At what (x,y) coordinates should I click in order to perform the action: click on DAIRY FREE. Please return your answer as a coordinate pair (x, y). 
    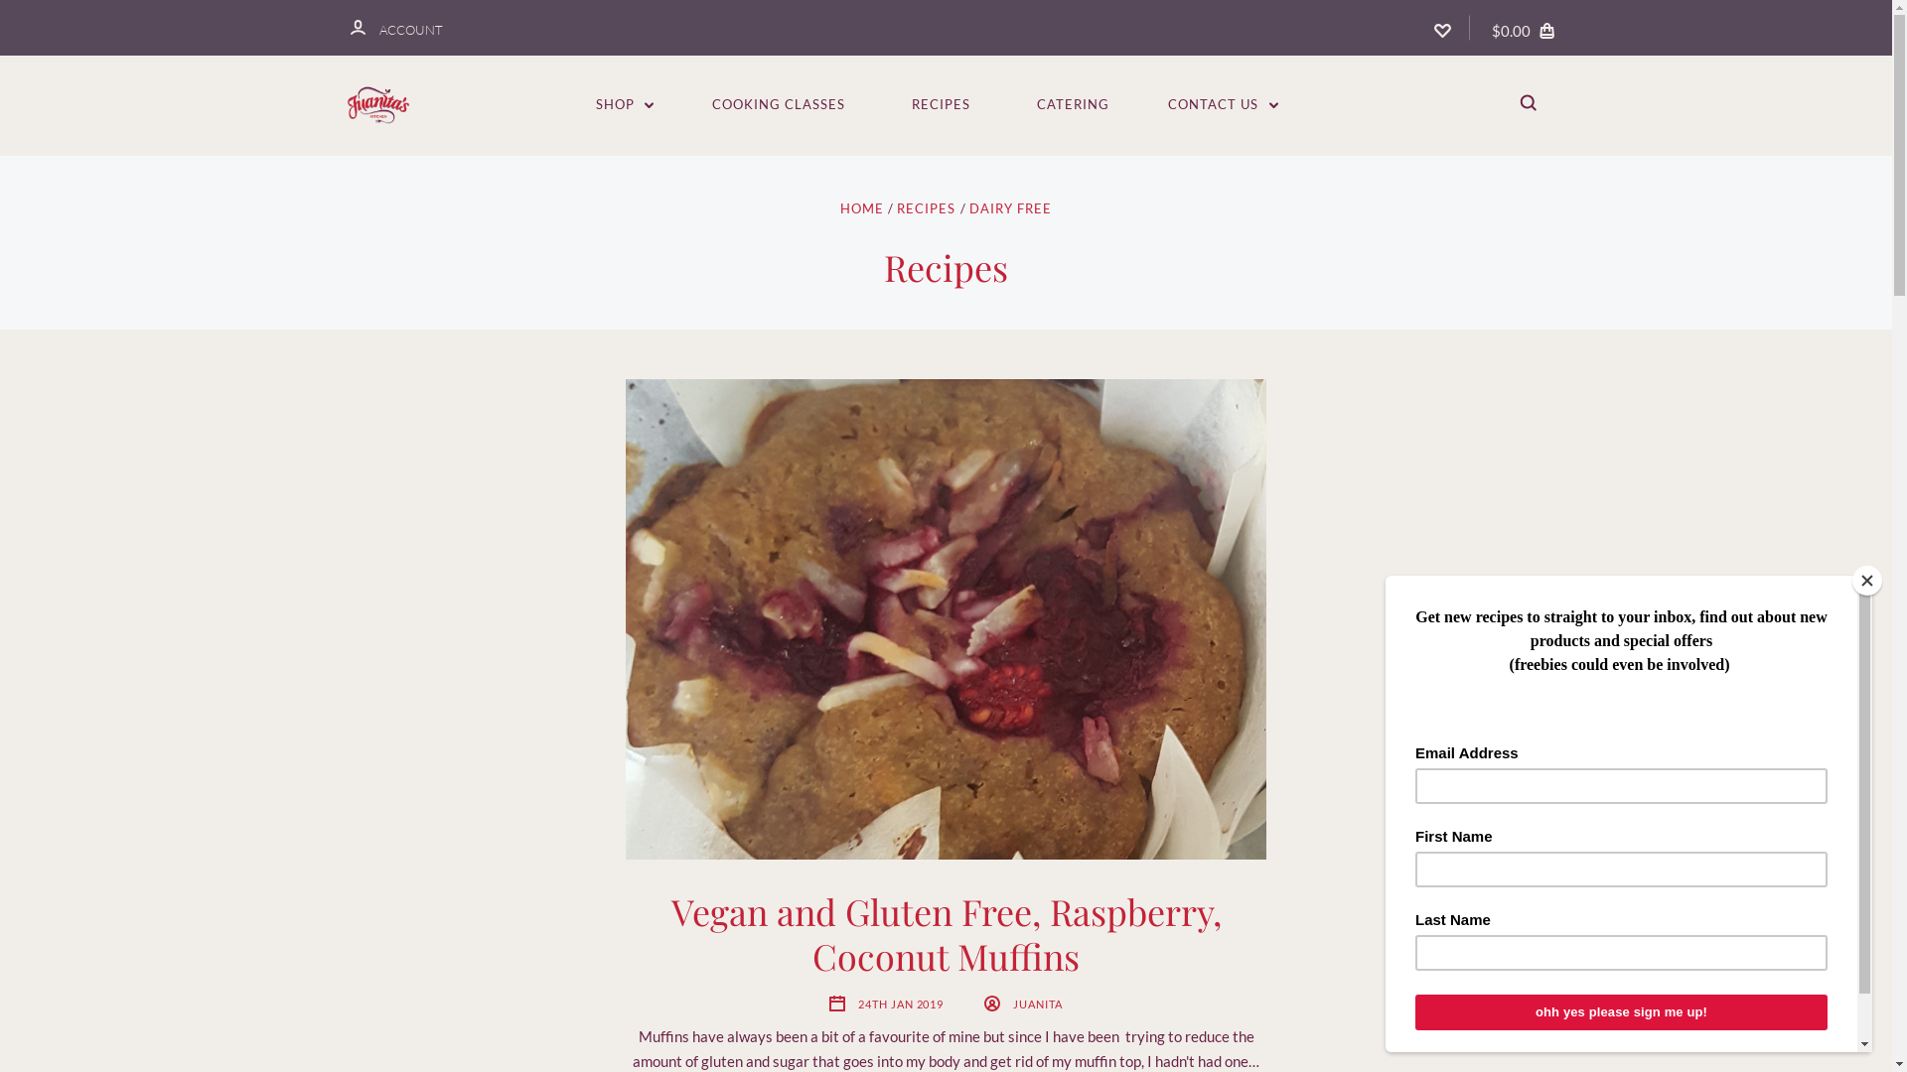
    Looking at the image, I should click on (1011, 208).